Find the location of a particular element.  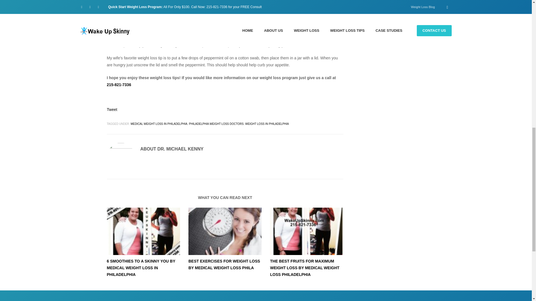

PHILADELPHIA WEIGHT LOSS DOCTORS is located at coordinates (216, 124).